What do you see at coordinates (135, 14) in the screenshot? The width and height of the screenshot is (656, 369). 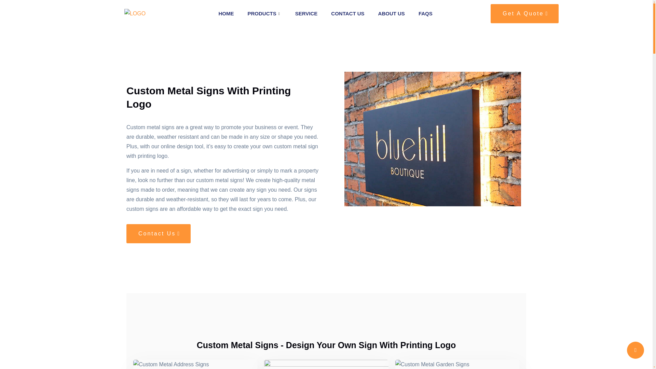 I see `LOGO` at bounding box center [135, 14].